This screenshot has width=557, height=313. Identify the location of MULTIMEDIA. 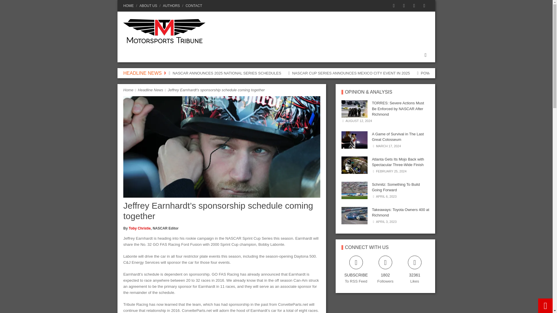
(286, 55).